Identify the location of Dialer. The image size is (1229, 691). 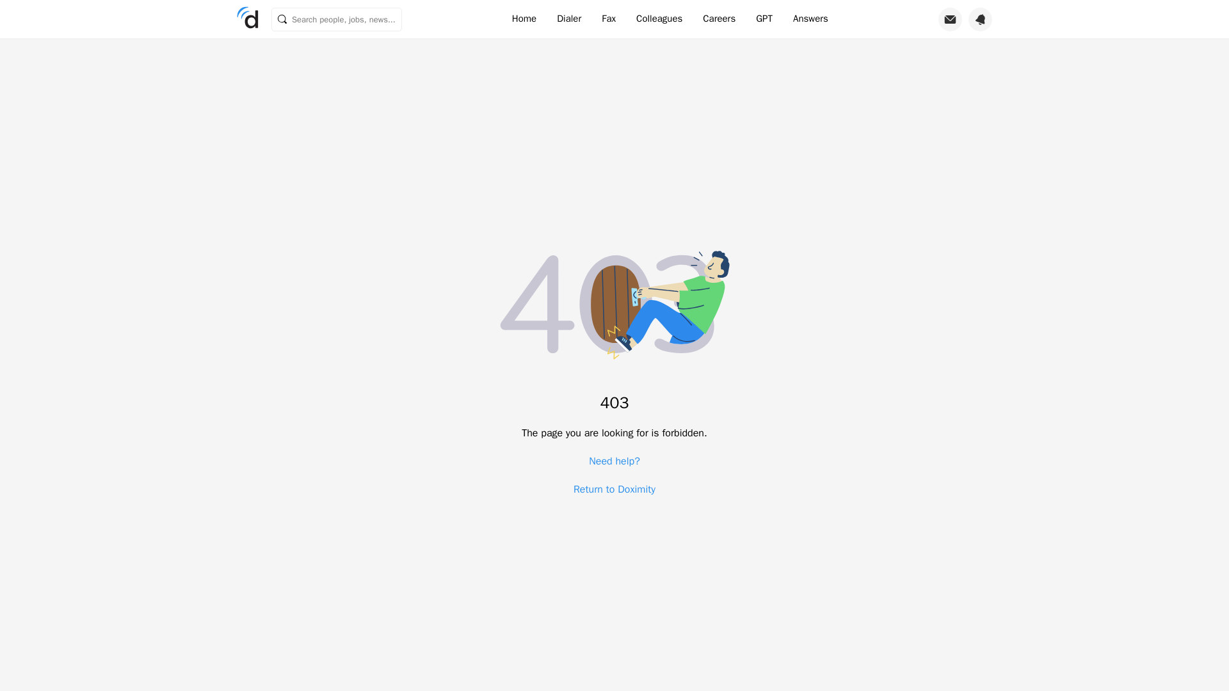
(568, 19).